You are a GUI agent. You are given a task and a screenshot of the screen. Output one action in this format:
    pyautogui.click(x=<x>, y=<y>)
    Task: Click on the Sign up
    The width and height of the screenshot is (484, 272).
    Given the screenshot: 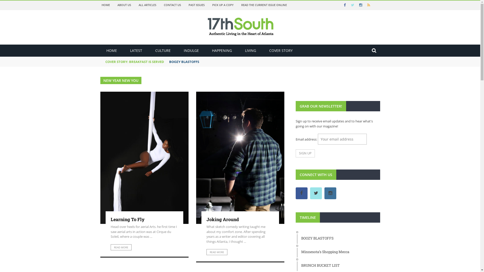 What is the action you would take?
    pyautogui.click(x=305, y=153)
    